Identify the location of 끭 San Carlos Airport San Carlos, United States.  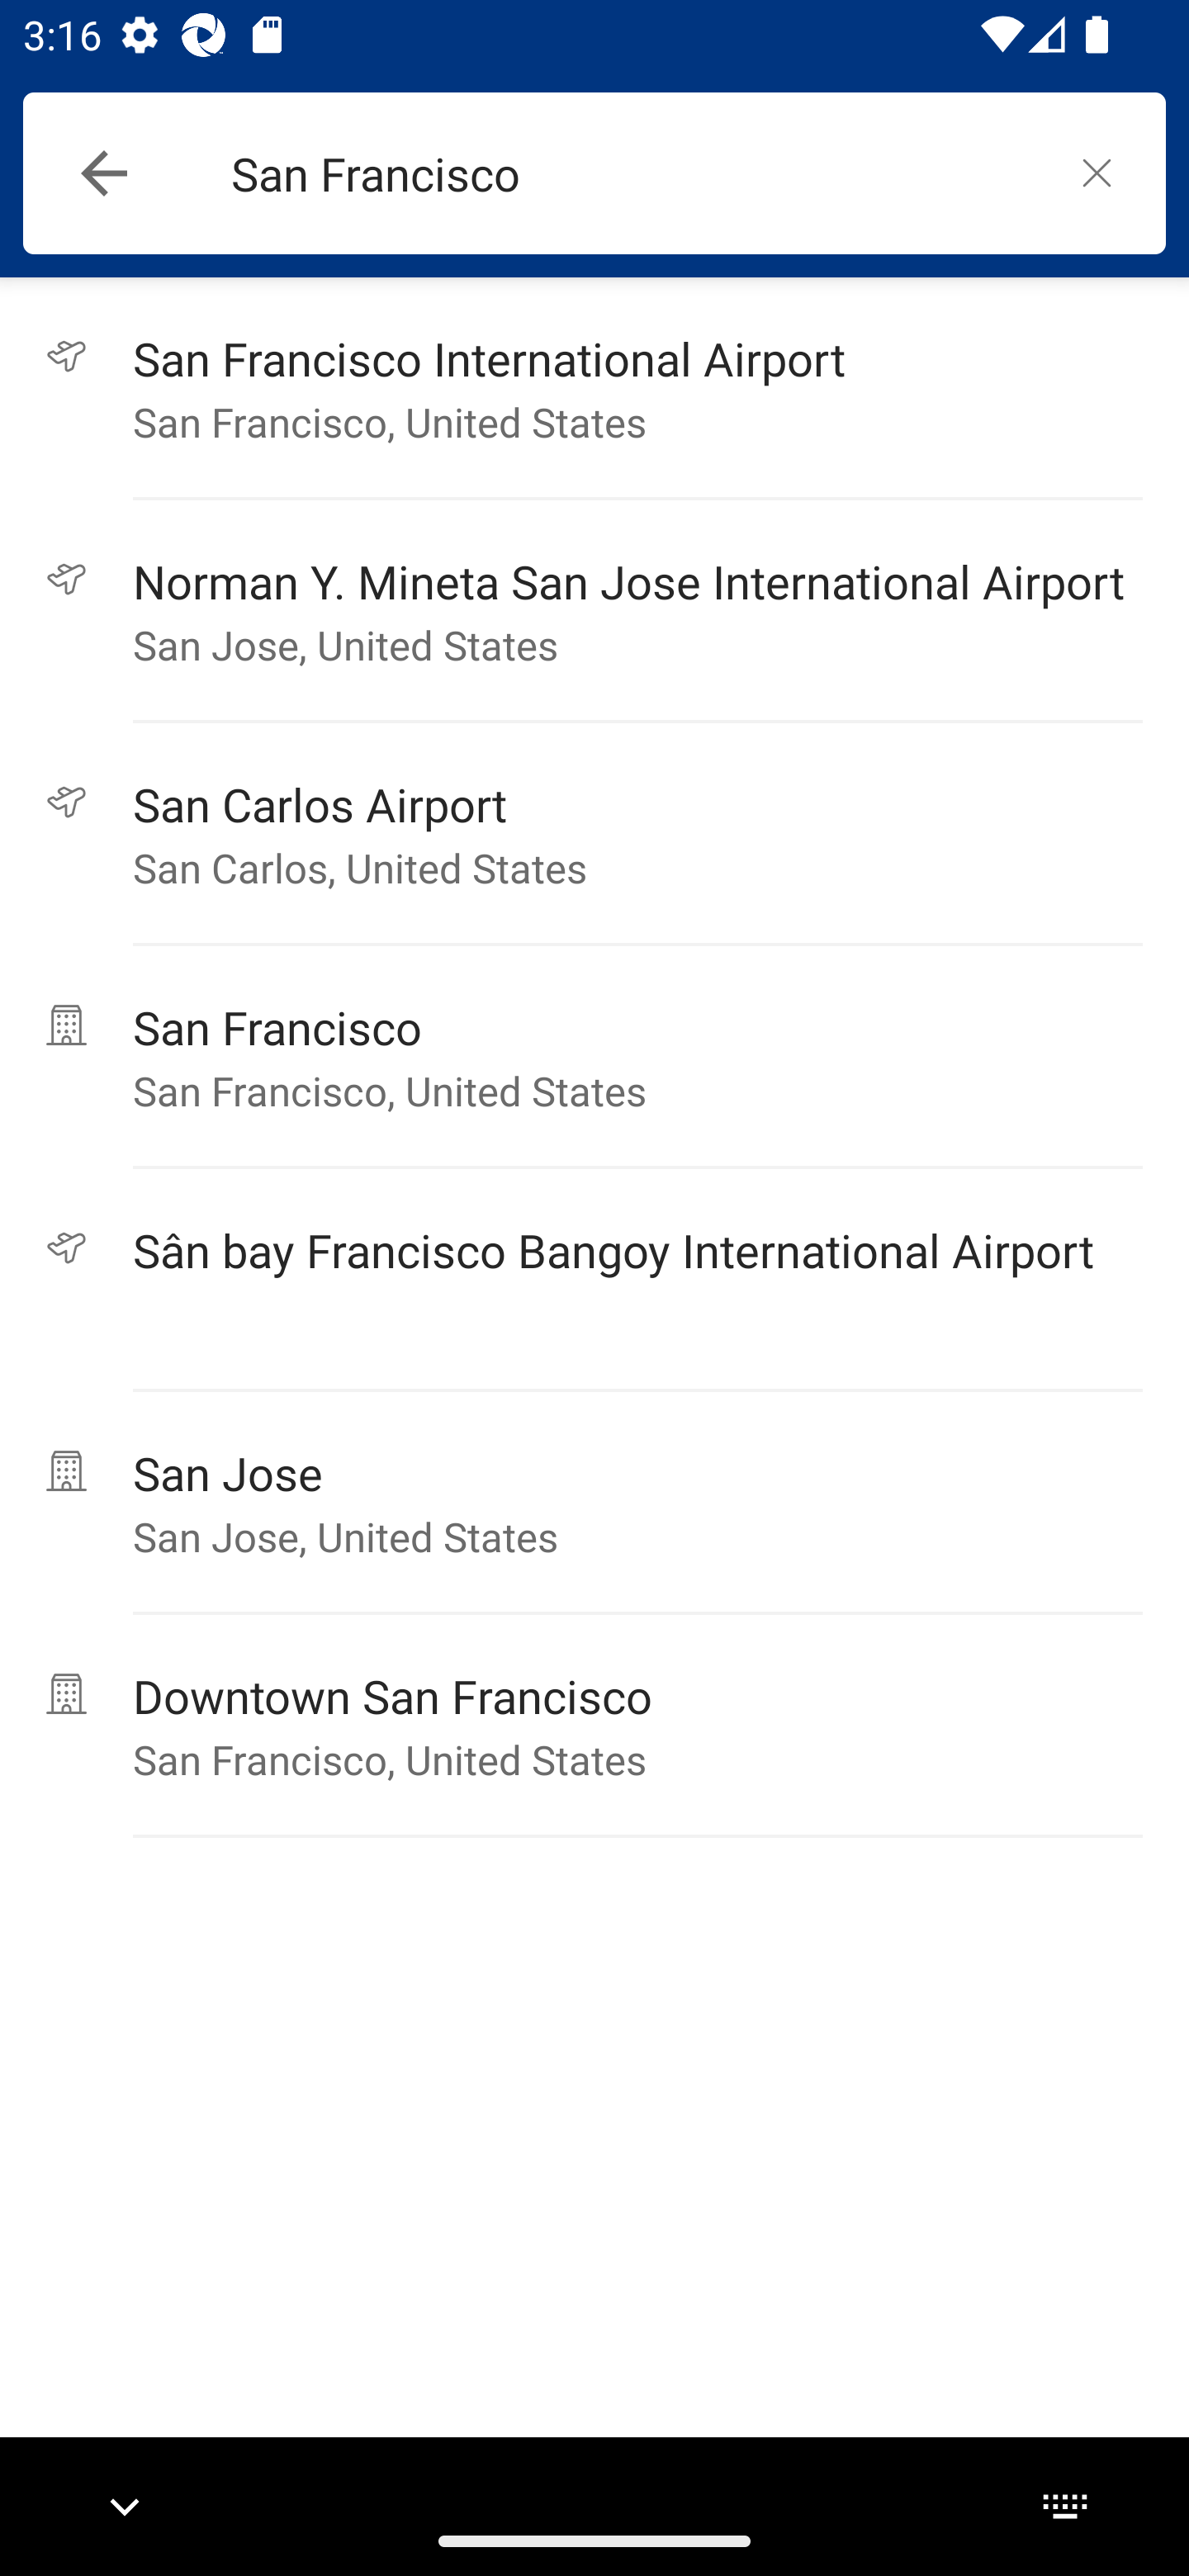
(594, 834).